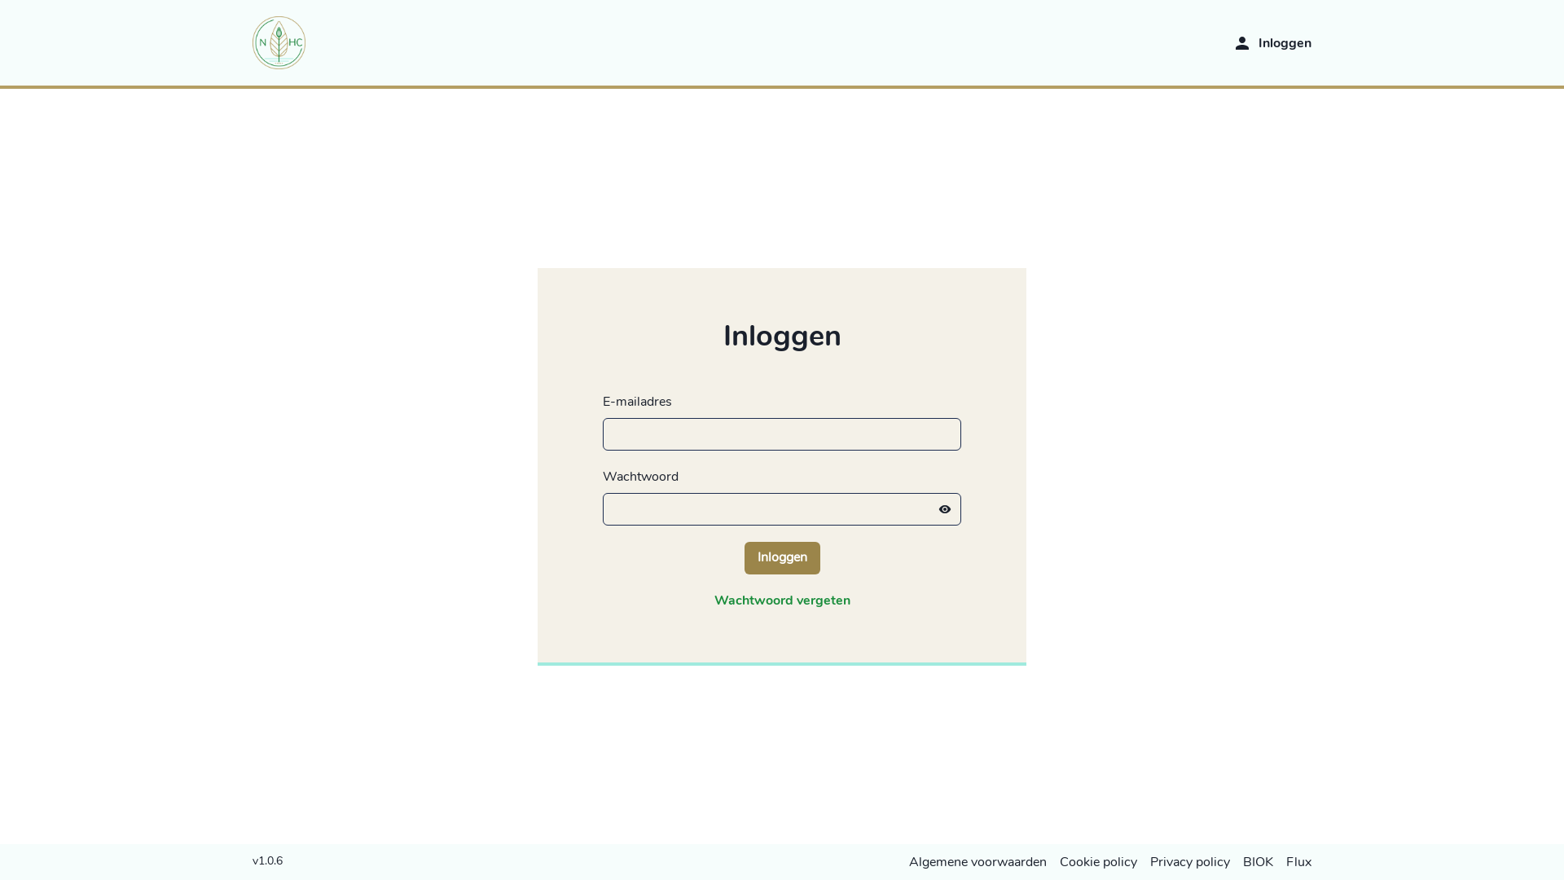 The image size is (1564, 880). What do you see at coordinates (1190, 862) in the screenshot?
I see `Privacy policy` at bounding box center [1190, 862].